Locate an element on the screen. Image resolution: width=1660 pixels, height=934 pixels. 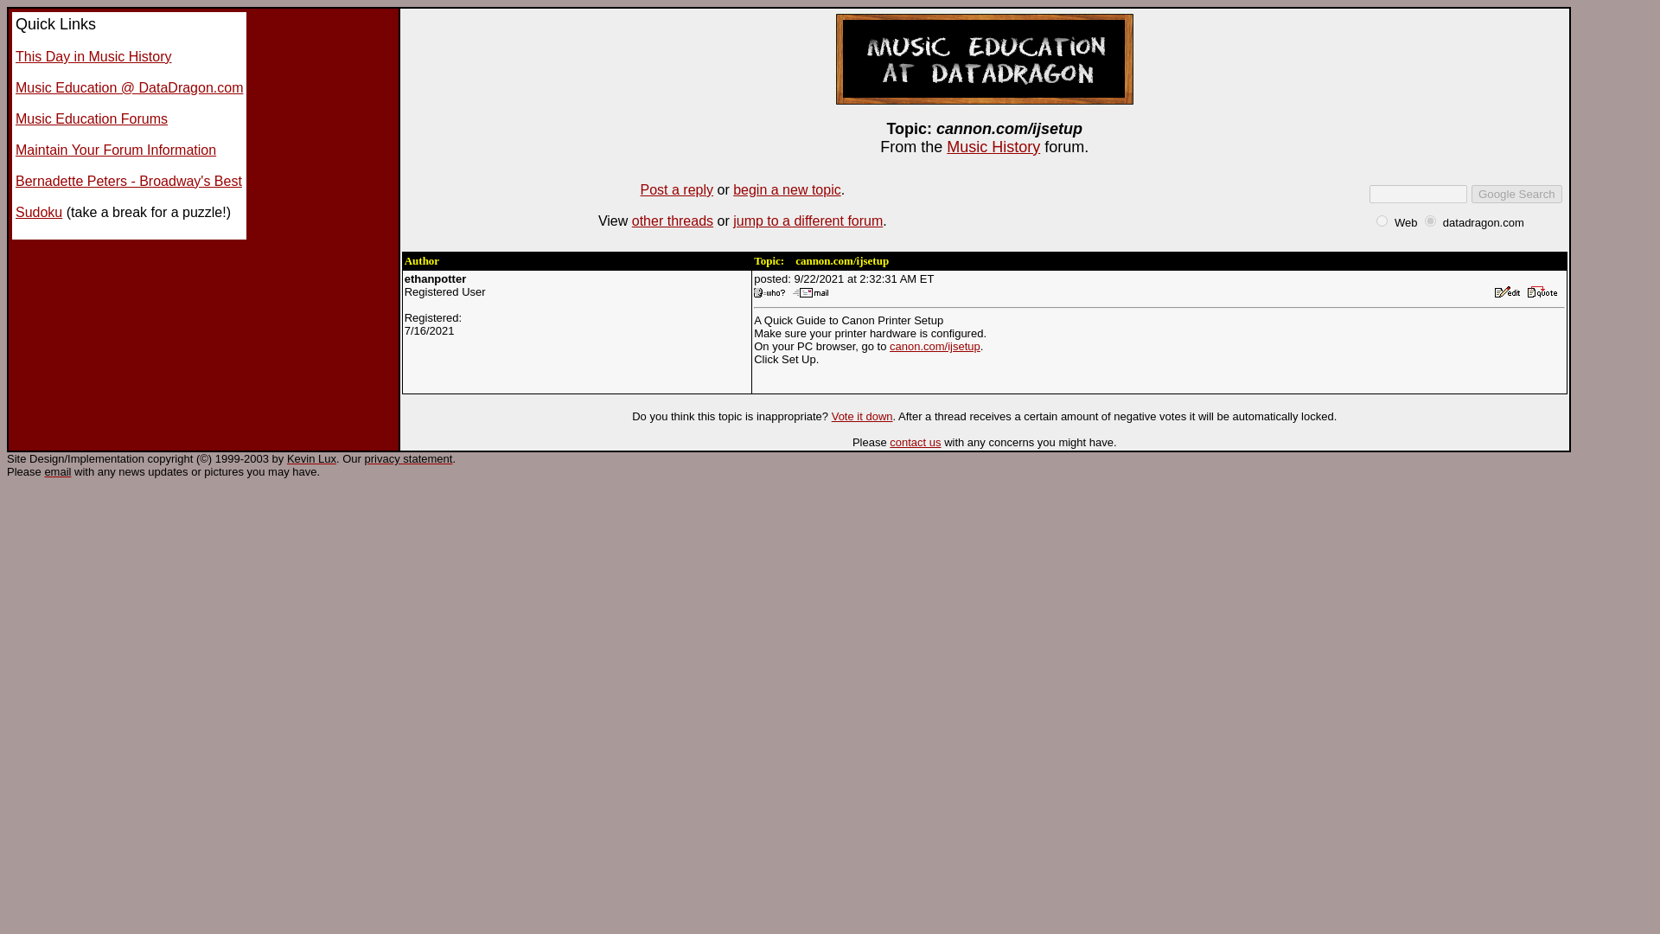
Maintain Your Forum Information is located at coordinates (115, 150).